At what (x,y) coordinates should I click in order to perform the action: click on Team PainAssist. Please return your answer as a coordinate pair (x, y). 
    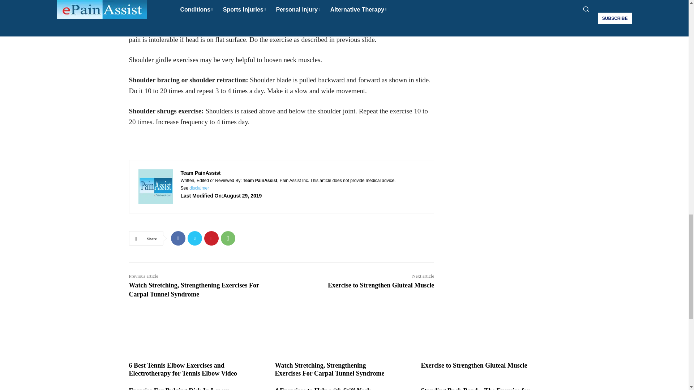
    Looking at the image, I should click on (155, 186).